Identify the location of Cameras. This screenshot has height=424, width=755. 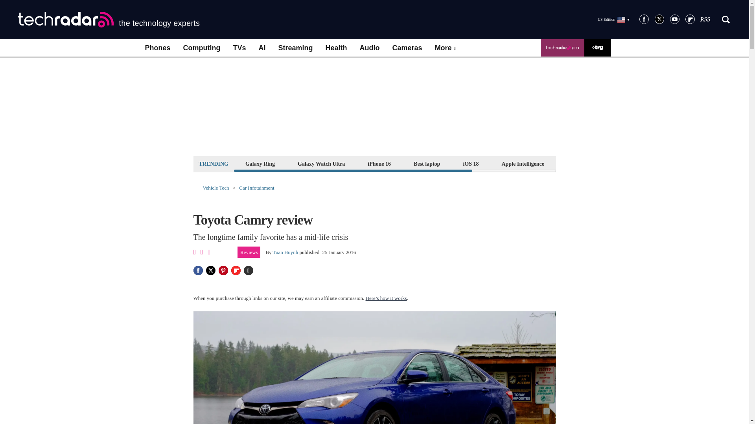
(407, 48).